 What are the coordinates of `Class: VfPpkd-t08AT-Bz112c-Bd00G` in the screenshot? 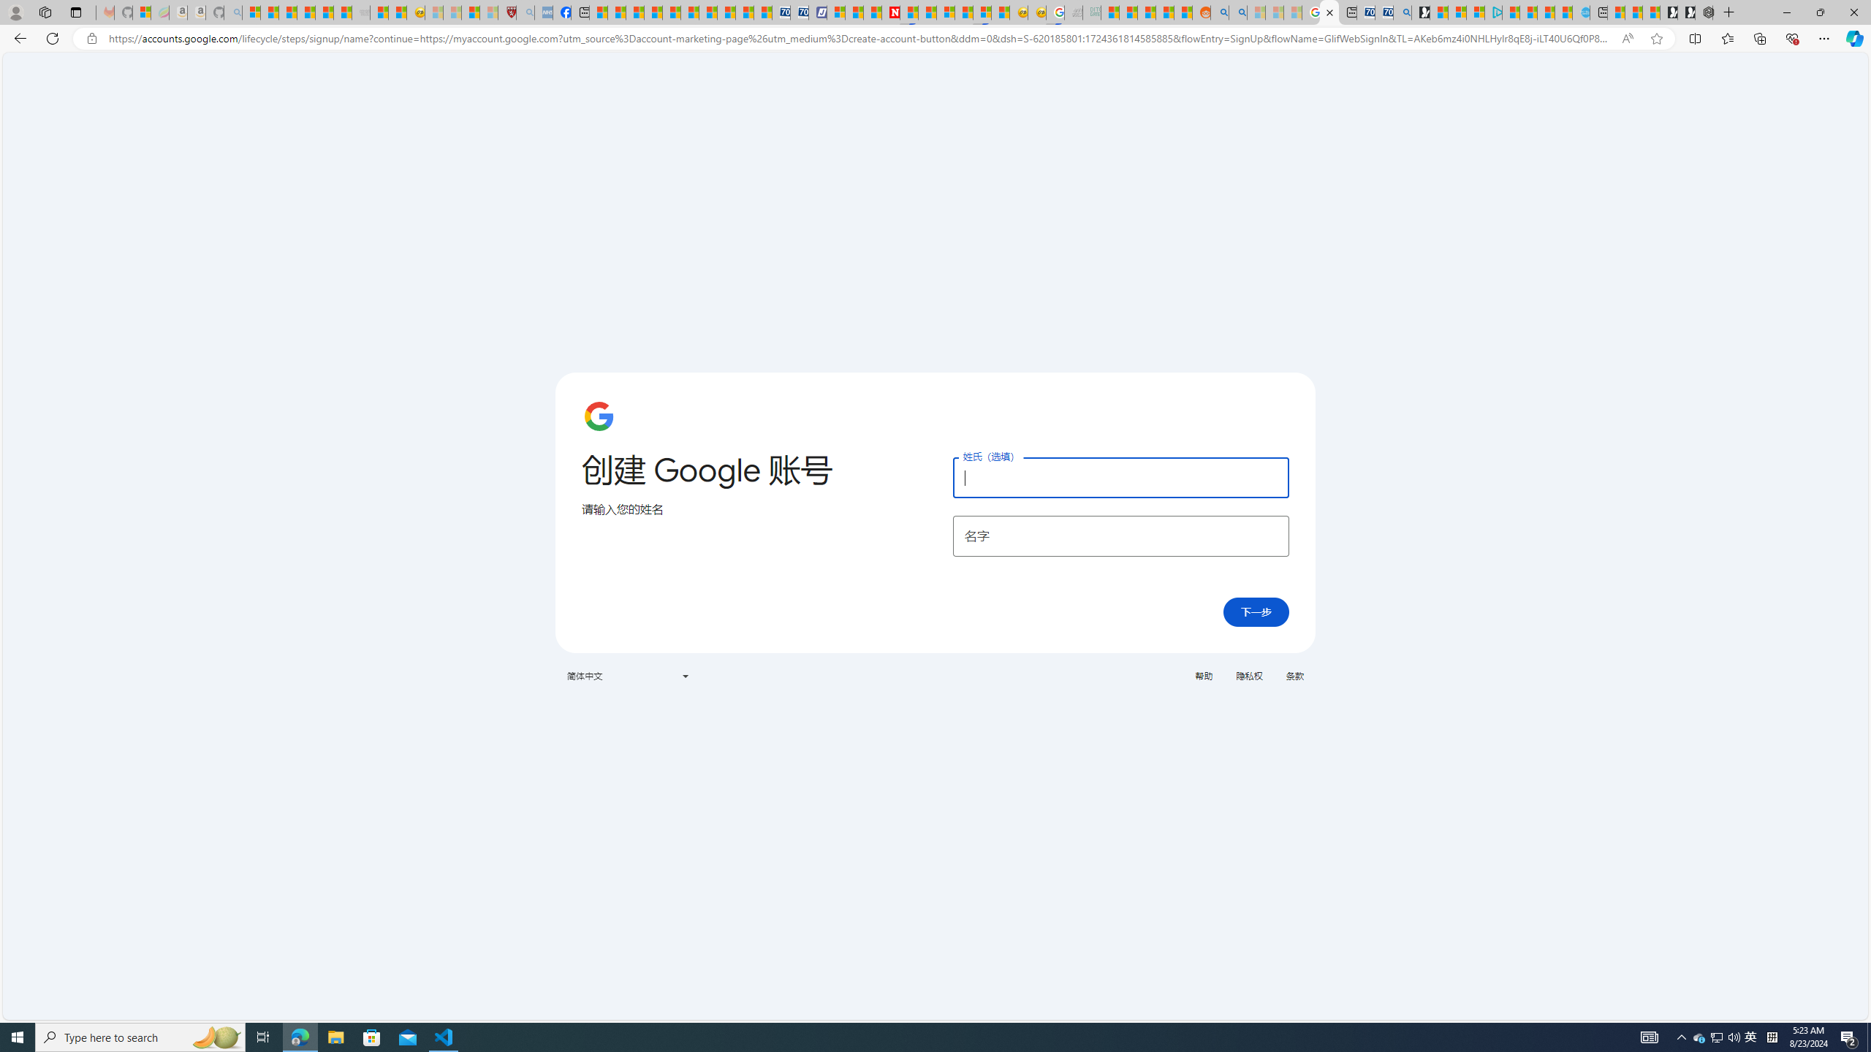 It's located at (684, 676).